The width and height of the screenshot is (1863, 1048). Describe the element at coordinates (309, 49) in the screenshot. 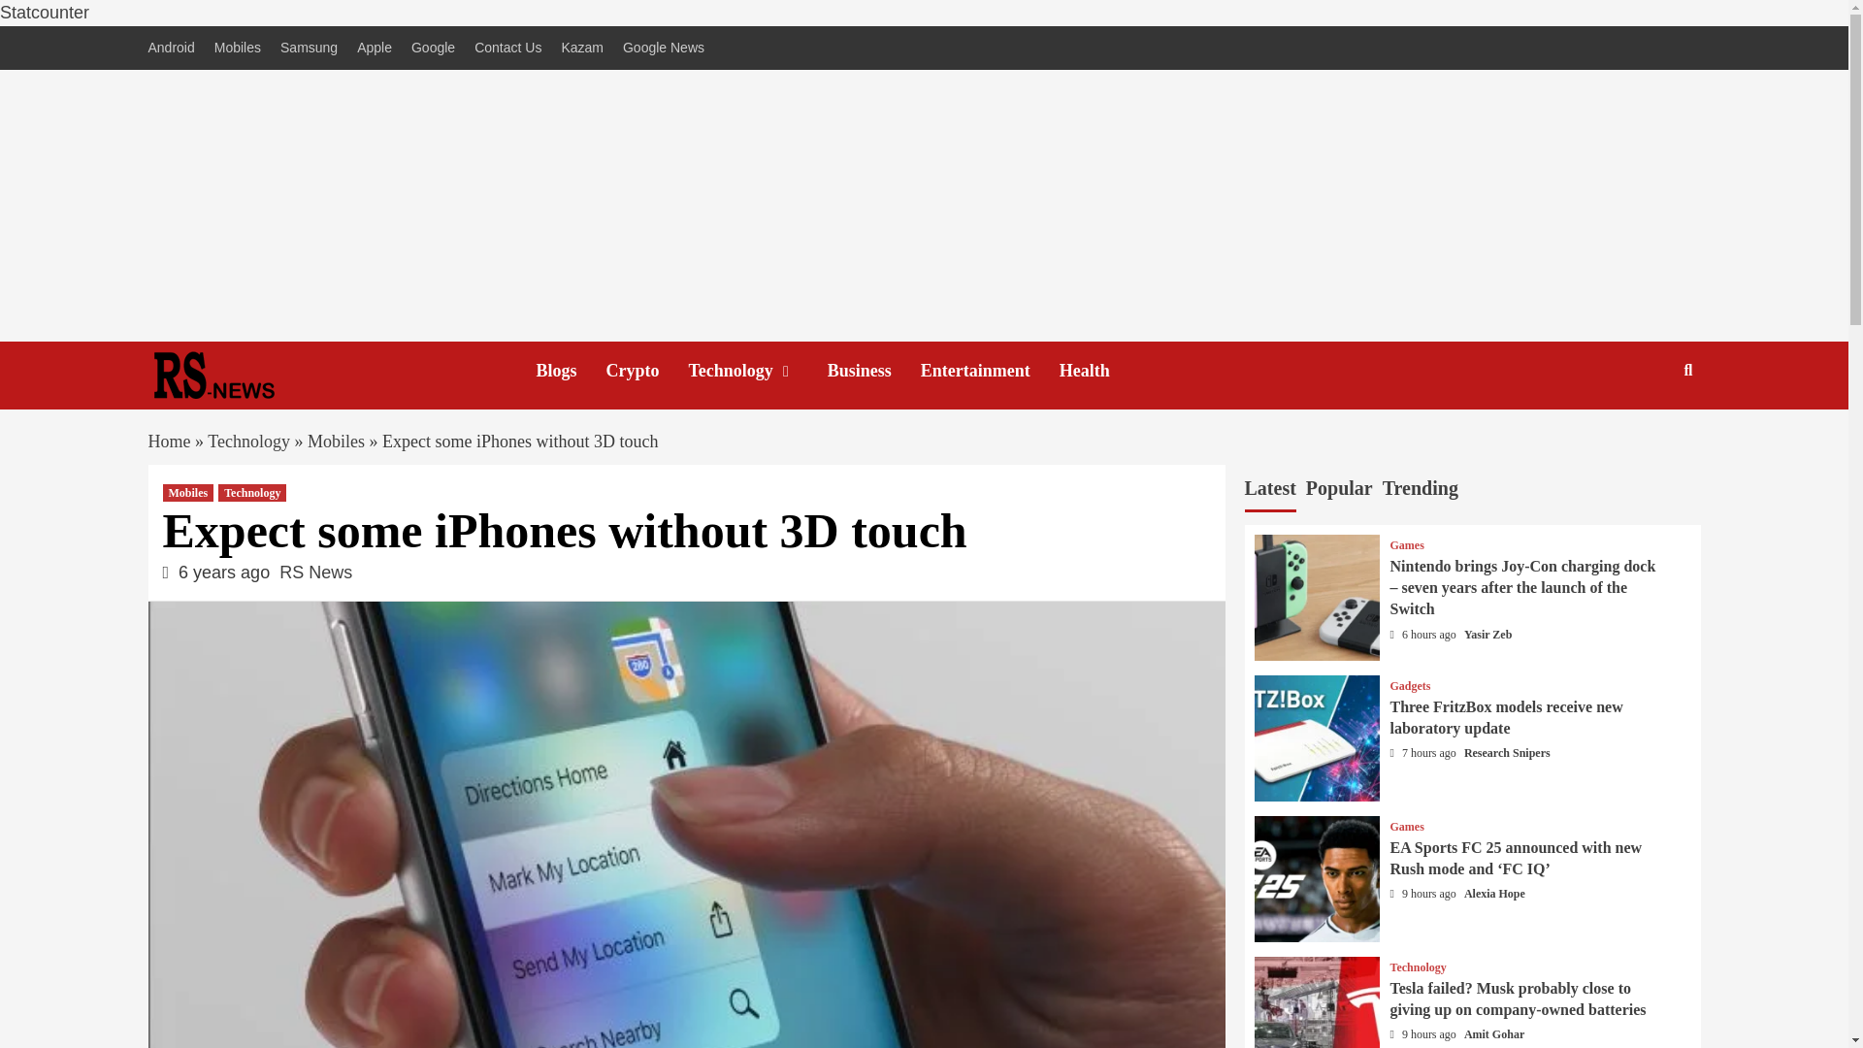

I see `Samsung` at that location.